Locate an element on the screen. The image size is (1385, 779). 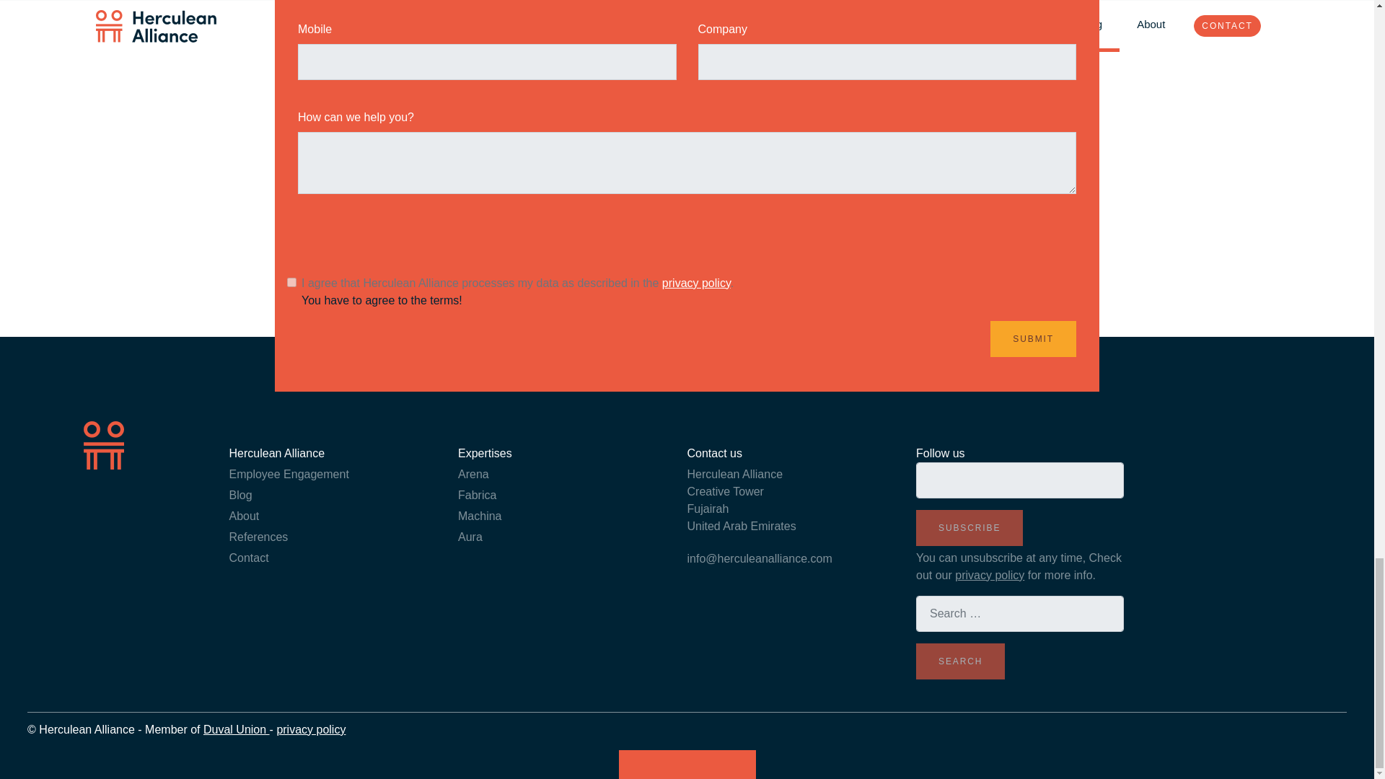
SUBMIT is located at coordinates (1033, 338).